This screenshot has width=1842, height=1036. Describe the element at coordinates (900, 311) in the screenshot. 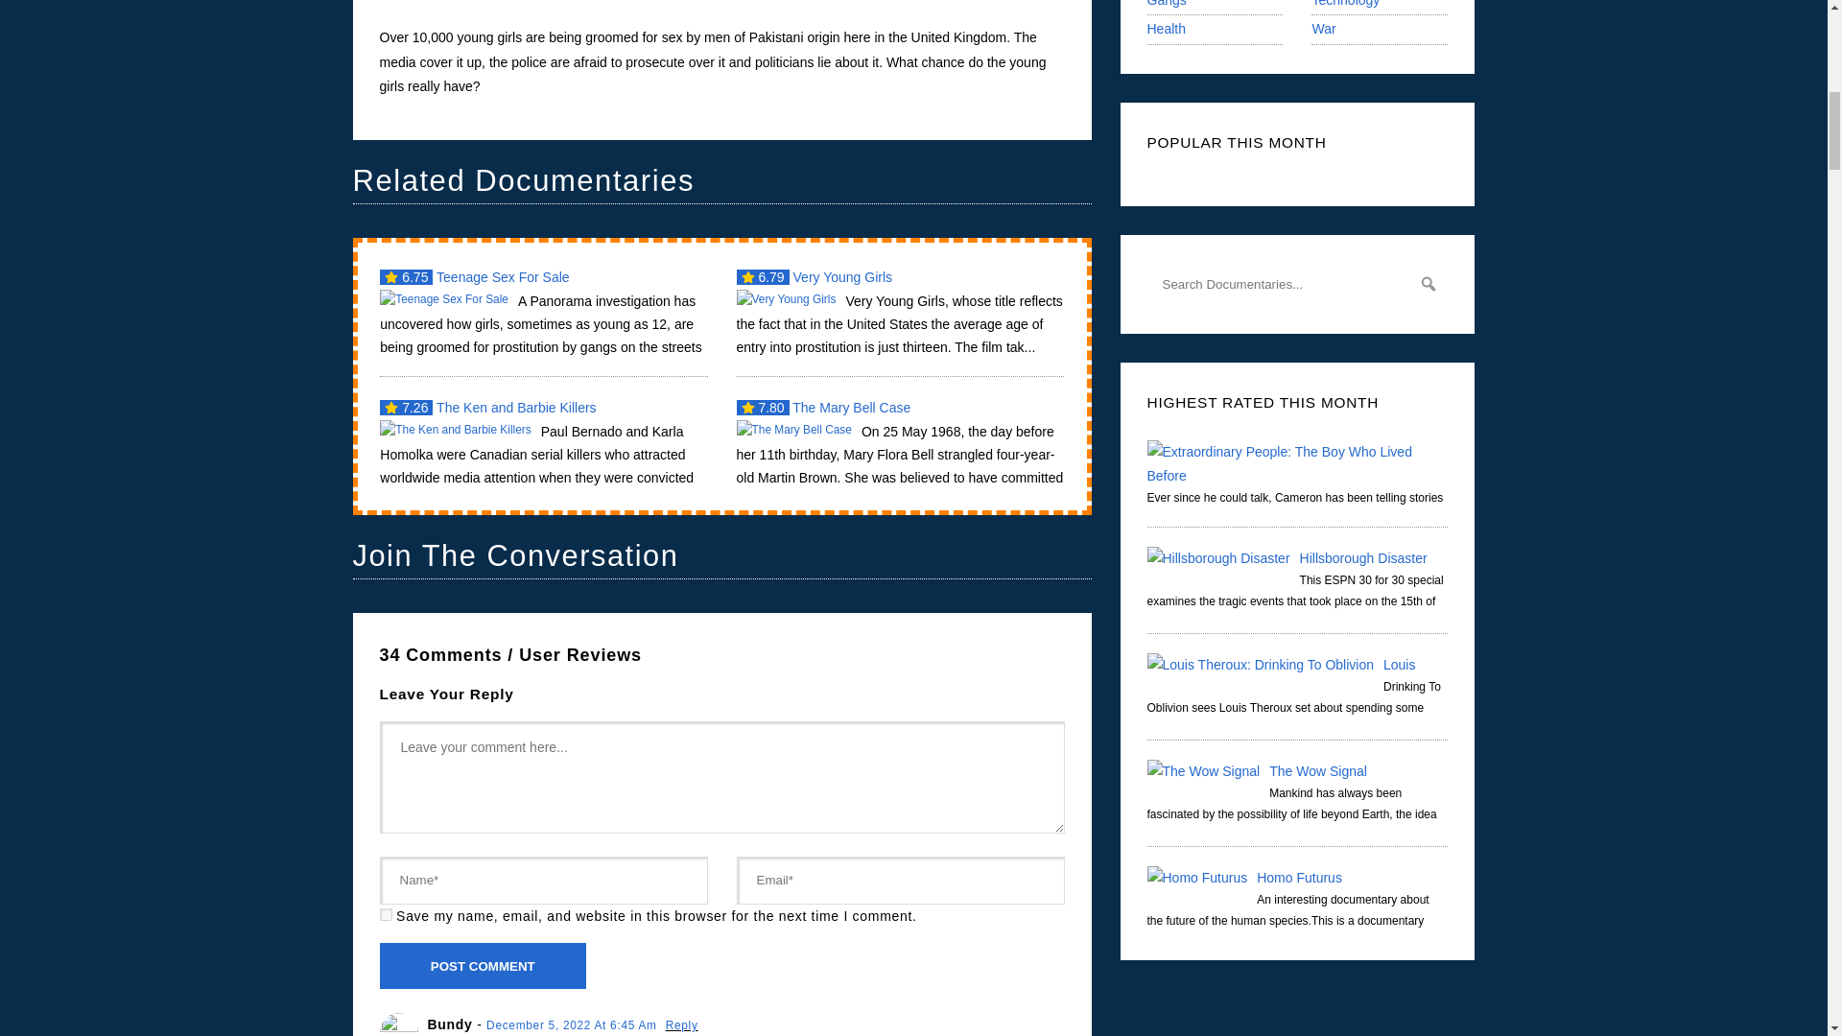

I see `Very Young Girls` at that location.